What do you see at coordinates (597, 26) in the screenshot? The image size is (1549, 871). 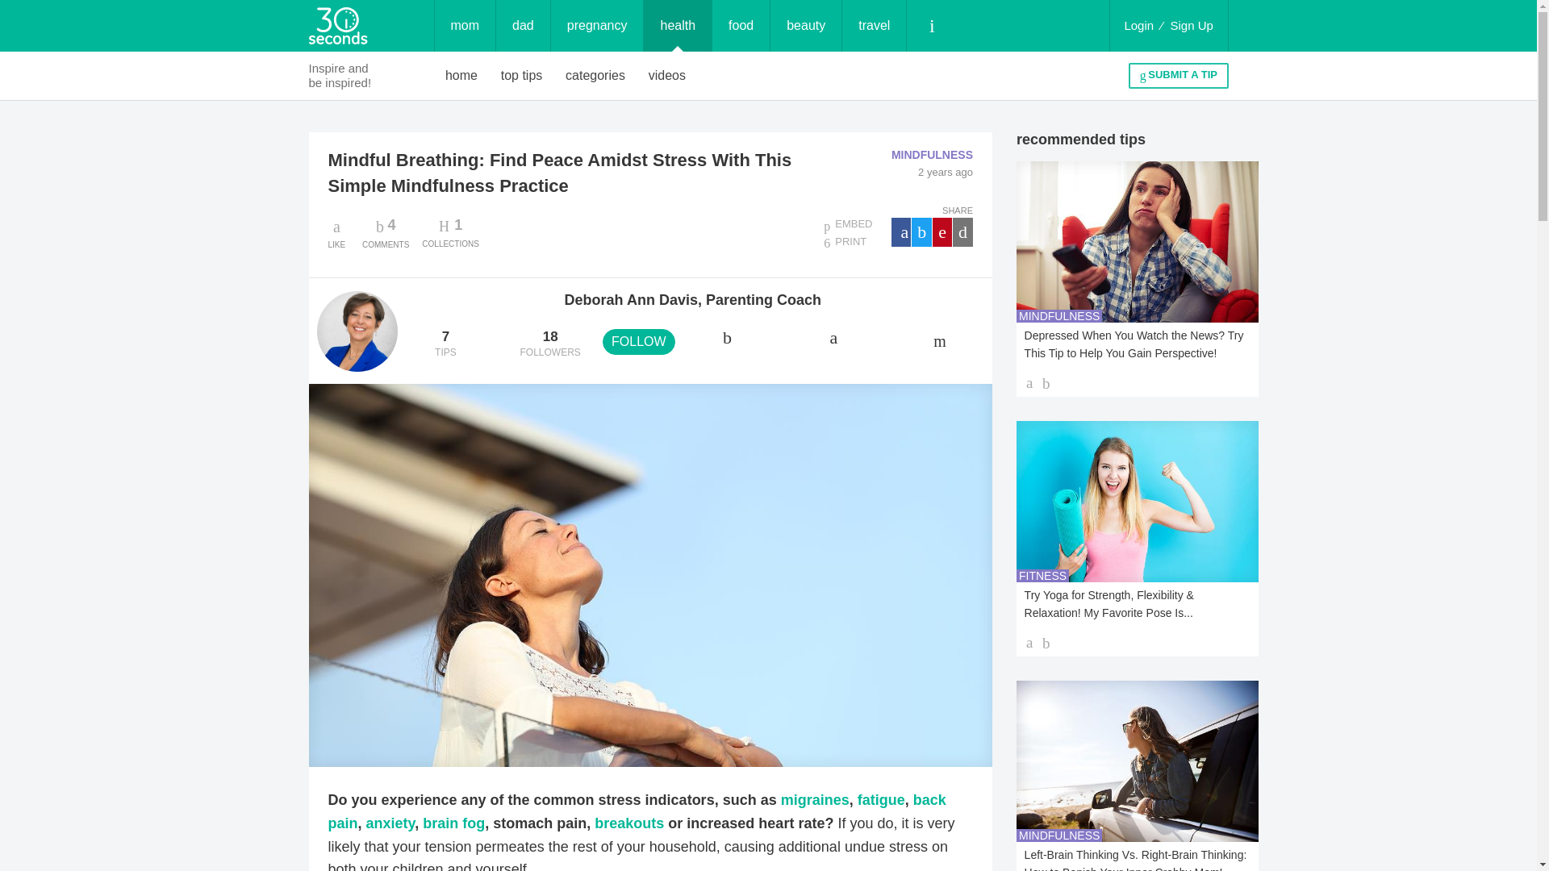 I see `food` at bounding box center [597, 26].